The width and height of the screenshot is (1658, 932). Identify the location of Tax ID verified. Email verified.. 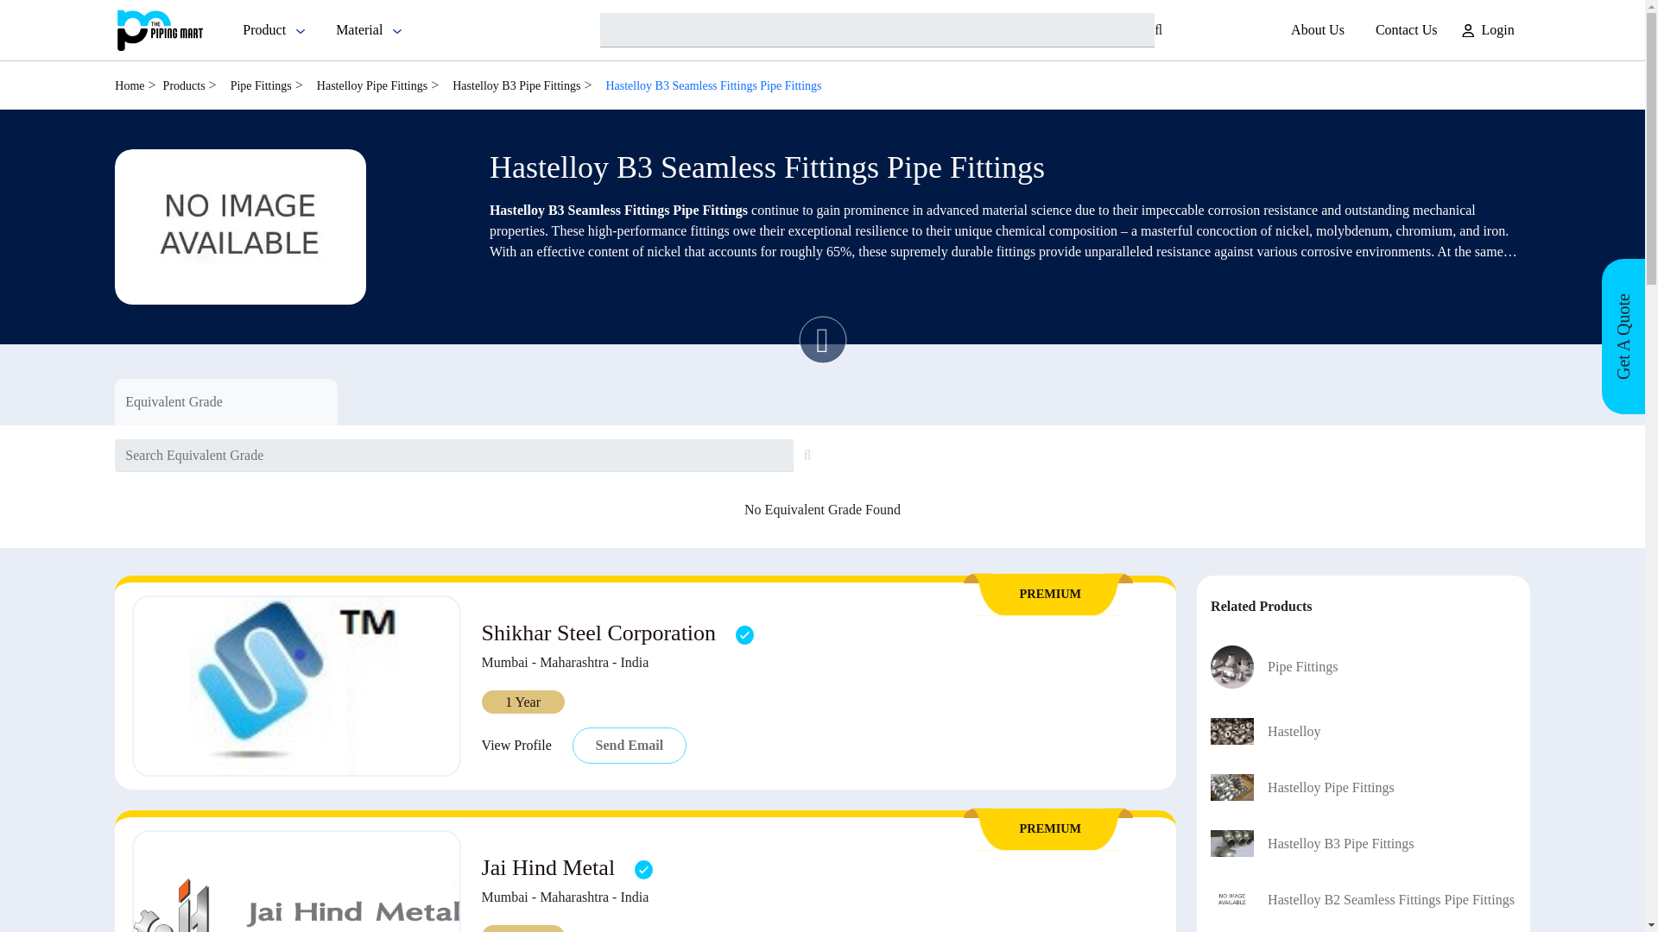
(744, 634).